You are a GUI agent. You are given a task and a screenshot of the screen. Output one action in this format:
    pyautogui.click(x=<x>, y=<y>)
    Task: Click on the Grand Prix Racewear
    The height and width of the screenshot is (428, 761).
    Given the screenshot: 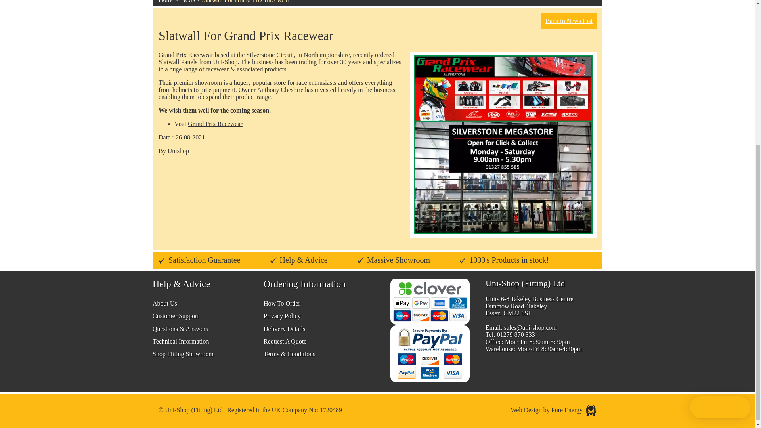 What is the action you would take?
    pyautogui.click(x=215, y=124)
    